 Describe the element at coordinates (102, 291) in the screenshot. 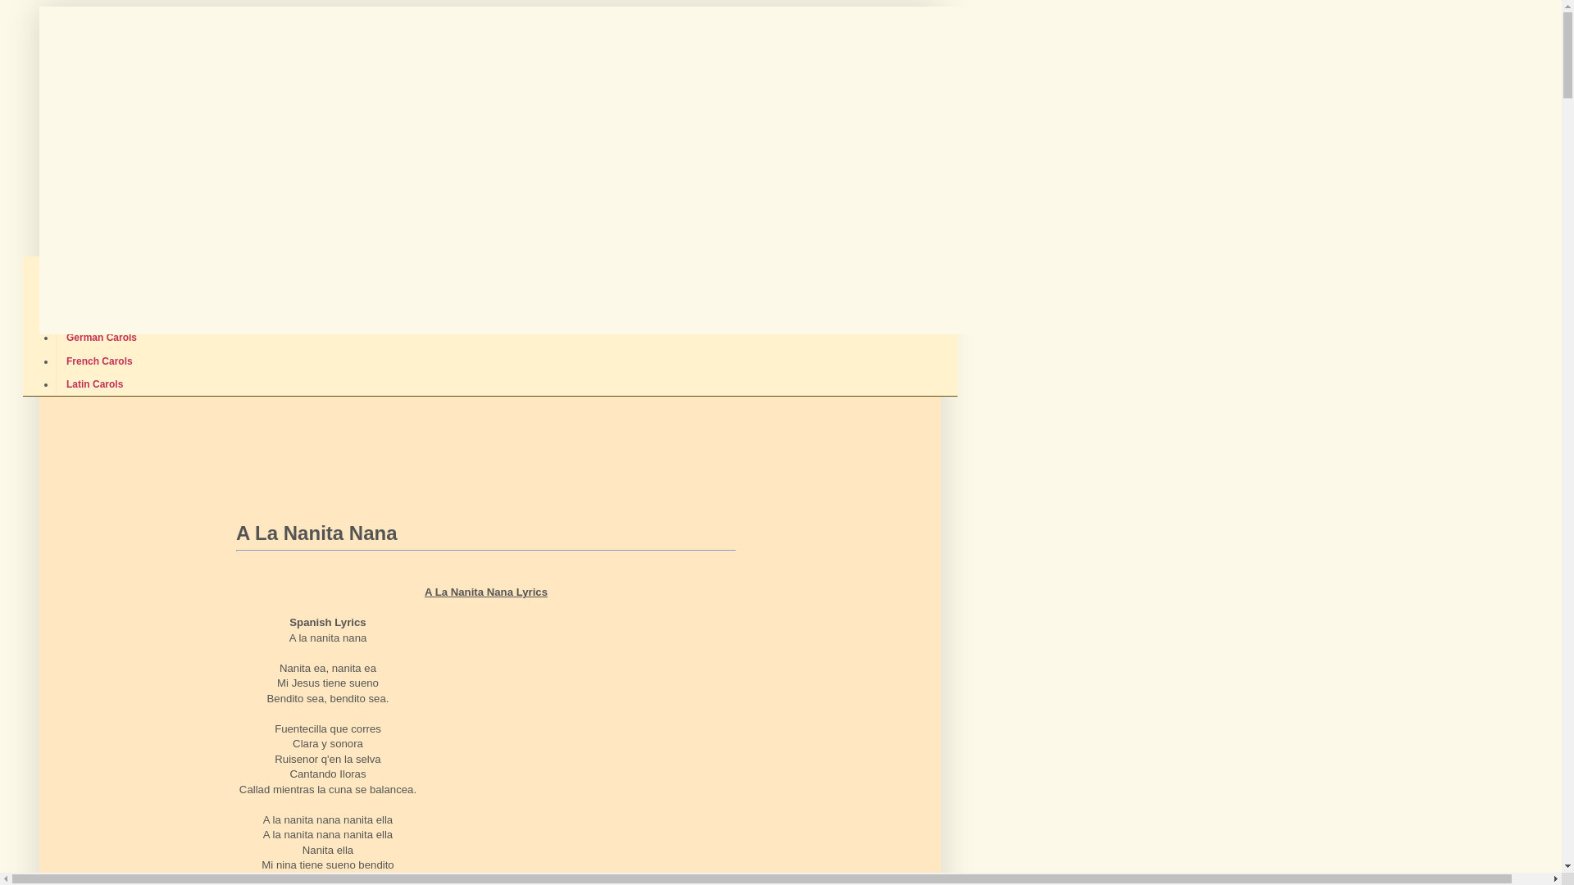

I see `Spanish Carols` at that location.